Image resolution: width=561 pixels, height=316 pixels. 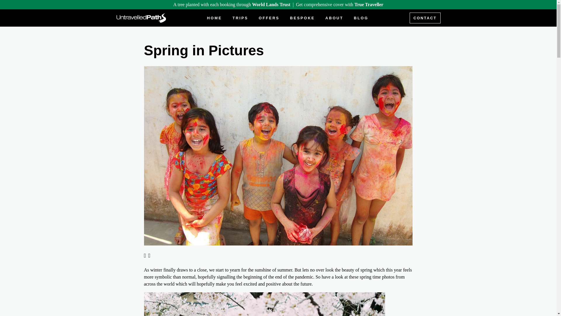 I want to click on World Lands Trust, so click(x=271, y=4).